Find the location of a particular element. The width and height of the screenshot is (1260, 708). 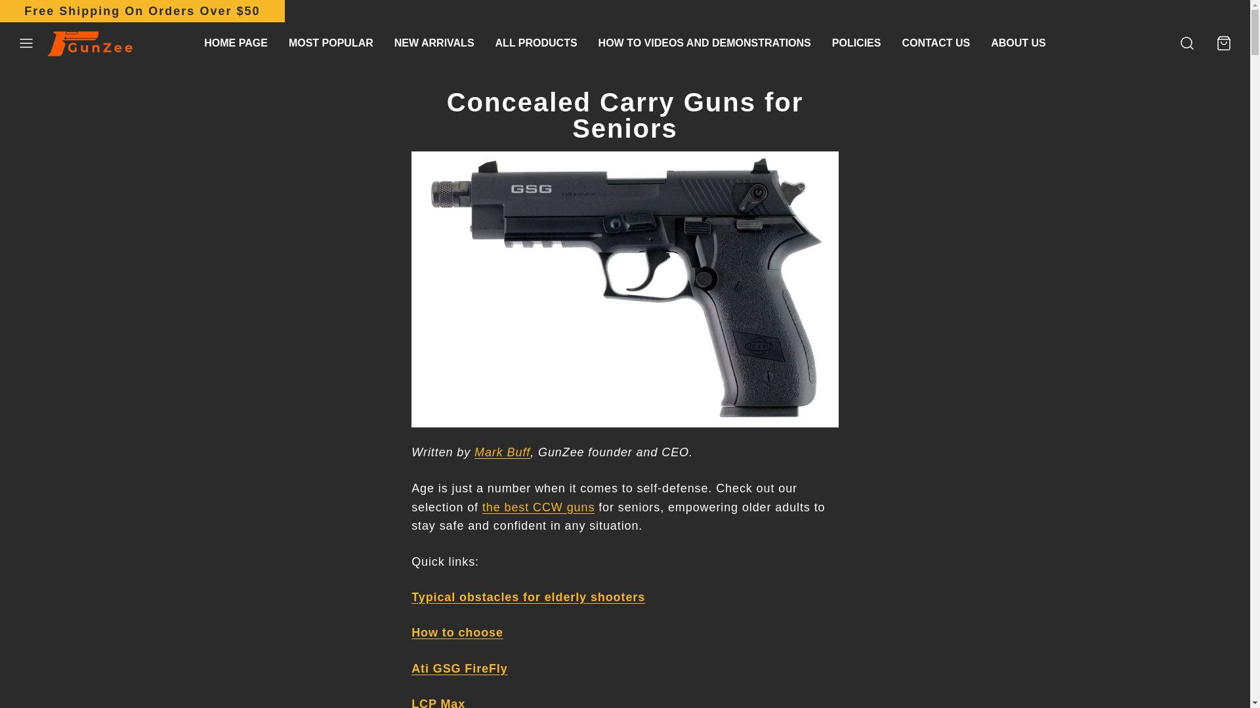

ABOUT US is located at coordinates (1018, 43).